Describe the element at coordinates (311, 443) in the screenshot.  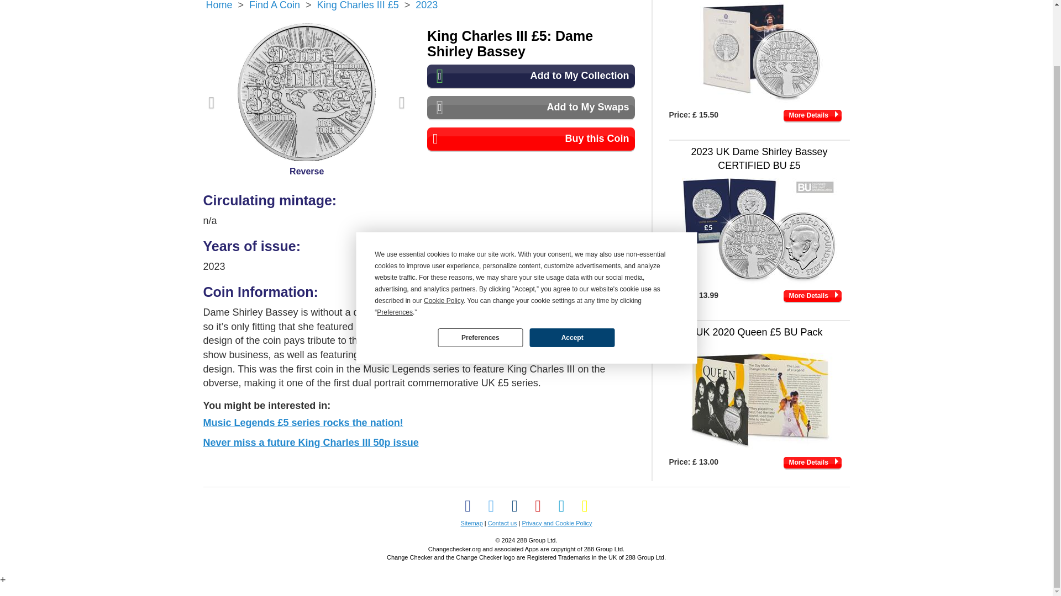
I see `Never miss a future King Charles III 50p issue` at that location.